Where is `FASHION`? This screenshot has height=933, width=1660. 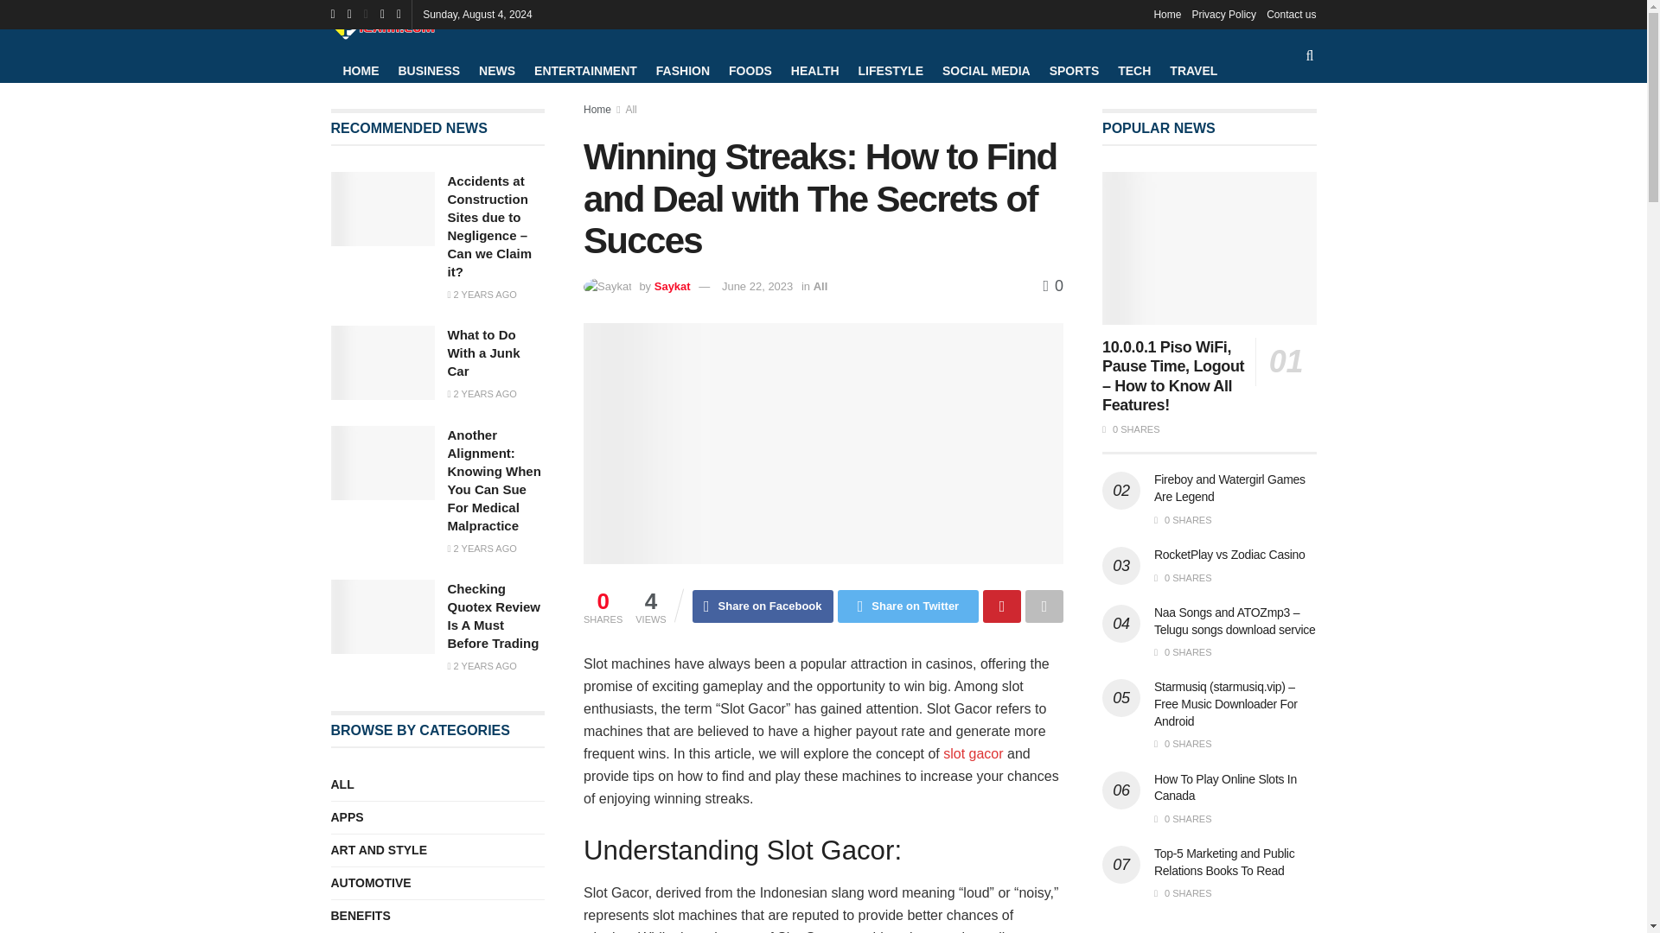
FASHION is located at coordinates (683, 71).